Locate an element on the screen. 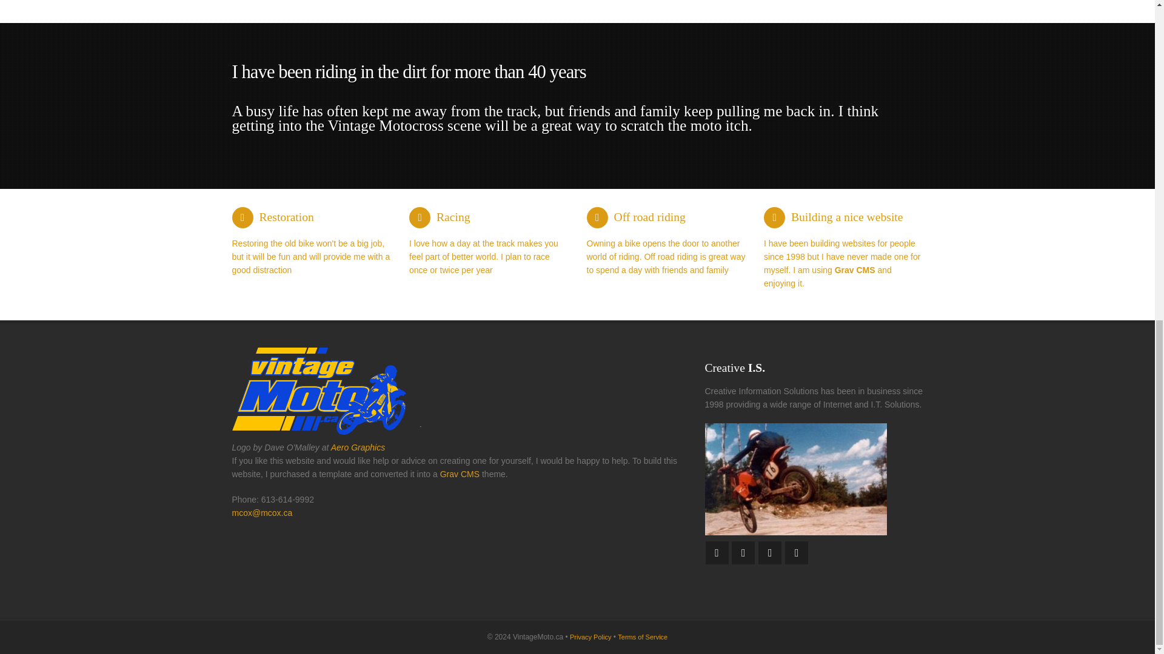 The image size is (1164, 654). Privacy Policy is located at coordinates (590, 637).